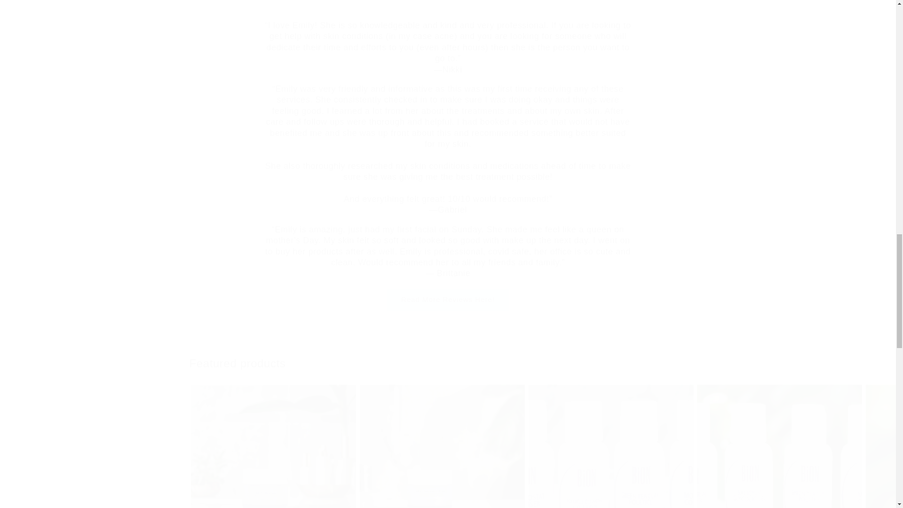 Image resolution: width=903 pixels, height=508 pixels. Describe the element at coordinates (448, 300) in the screenshot. I see `Read More Reviews Here!` at that location.